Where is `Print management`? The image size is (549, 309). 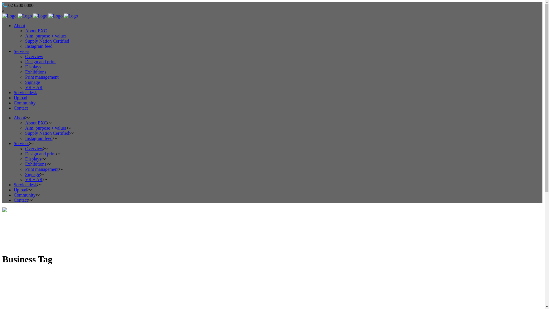
Print management is located at coordinates (42, 77).